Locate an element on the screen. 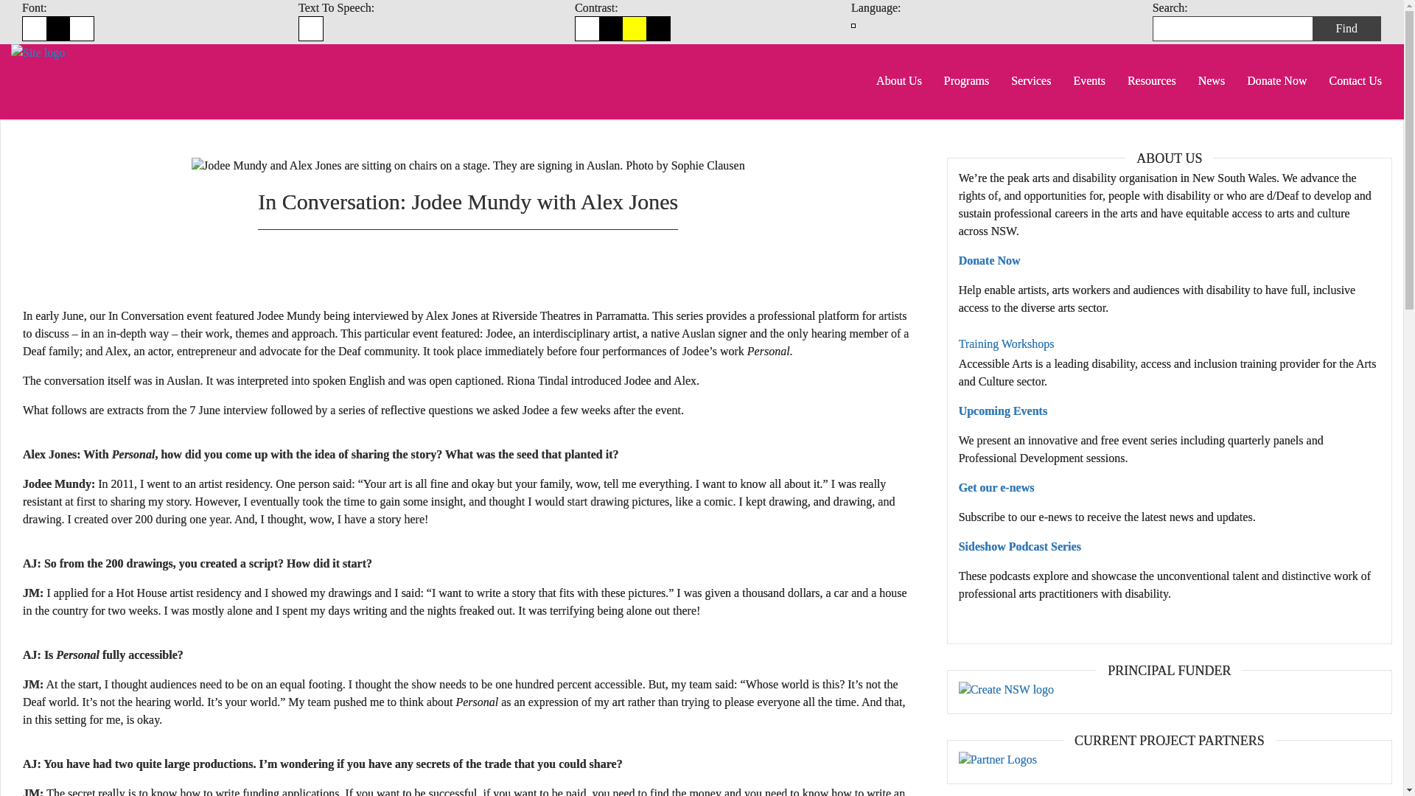  Default font is located at coordinates (57, 28).